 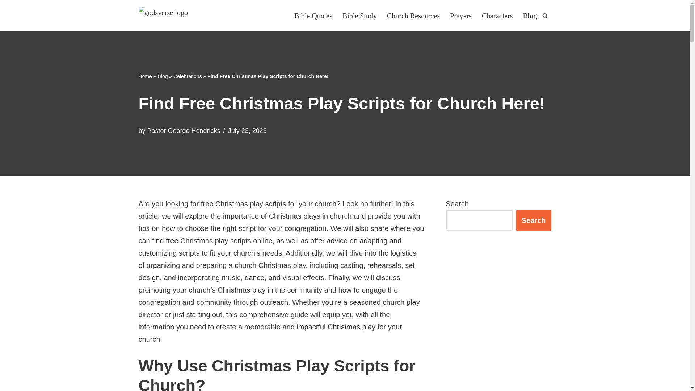 What do you see at coordinates (460, 15) in the screenshot?
I see `Prayers` at bounding box center [460, 15].